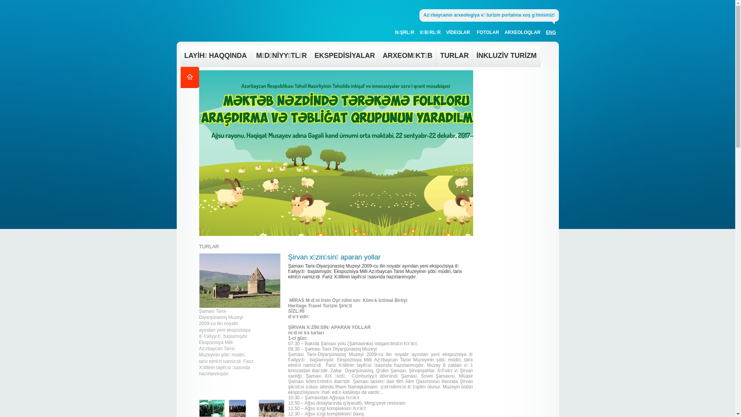  What do you see at coordinates (225, 191) in the screenshot?
I see `4` at bounding box center [225, 191].